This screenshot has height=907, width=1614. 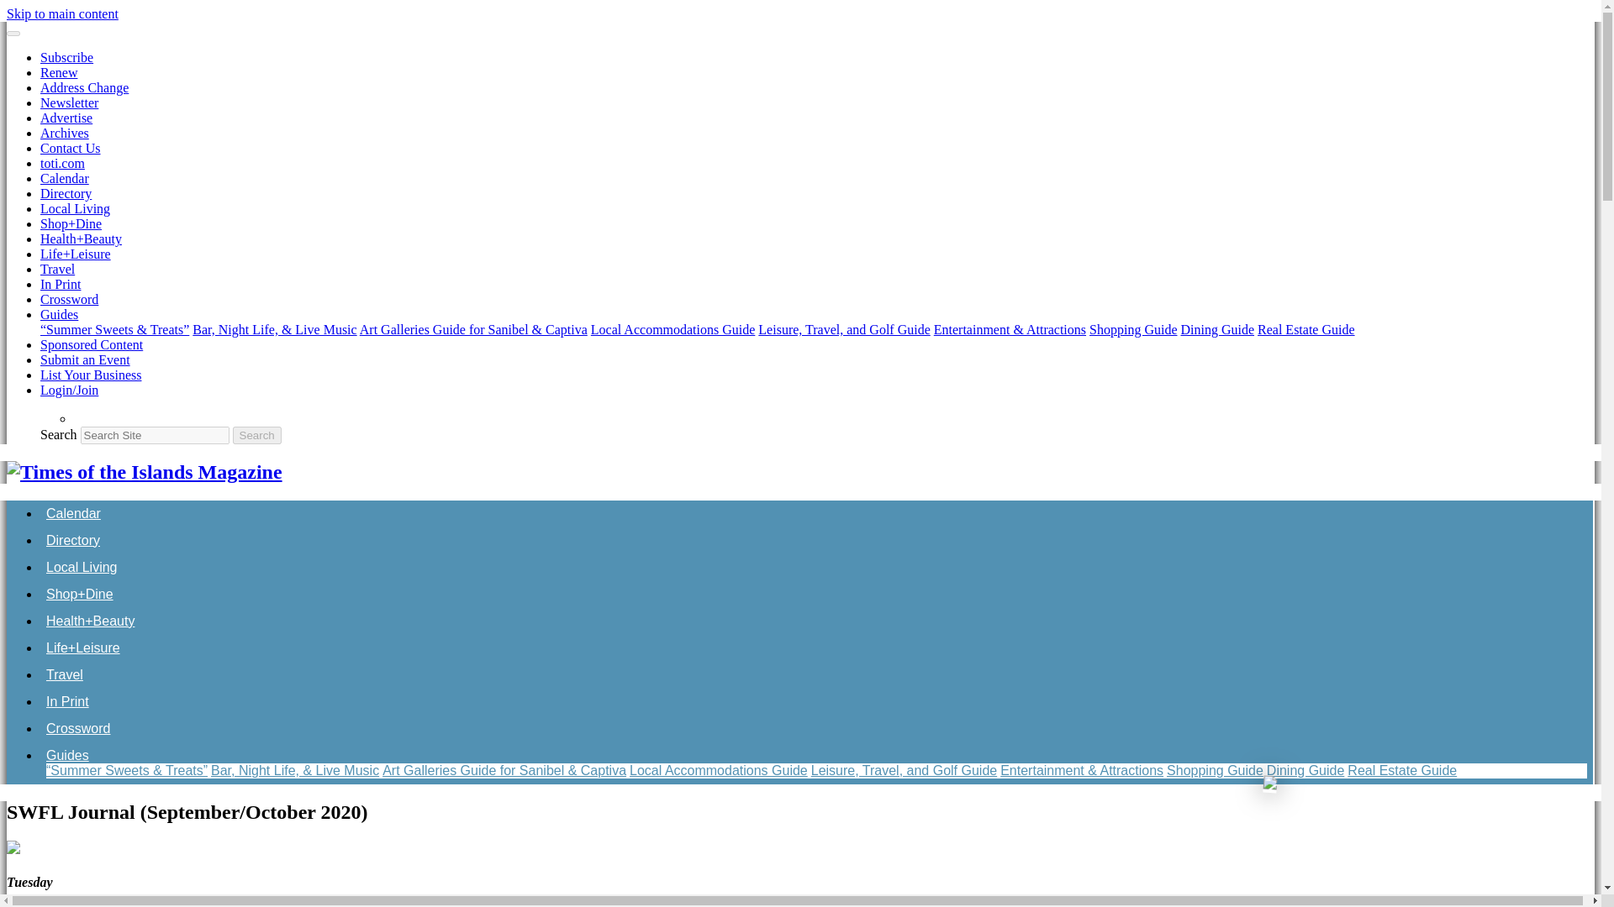 What do you see at coordinates (59, 72) in the screenshot?
I see `Renew` at bounding box center [59, 72].